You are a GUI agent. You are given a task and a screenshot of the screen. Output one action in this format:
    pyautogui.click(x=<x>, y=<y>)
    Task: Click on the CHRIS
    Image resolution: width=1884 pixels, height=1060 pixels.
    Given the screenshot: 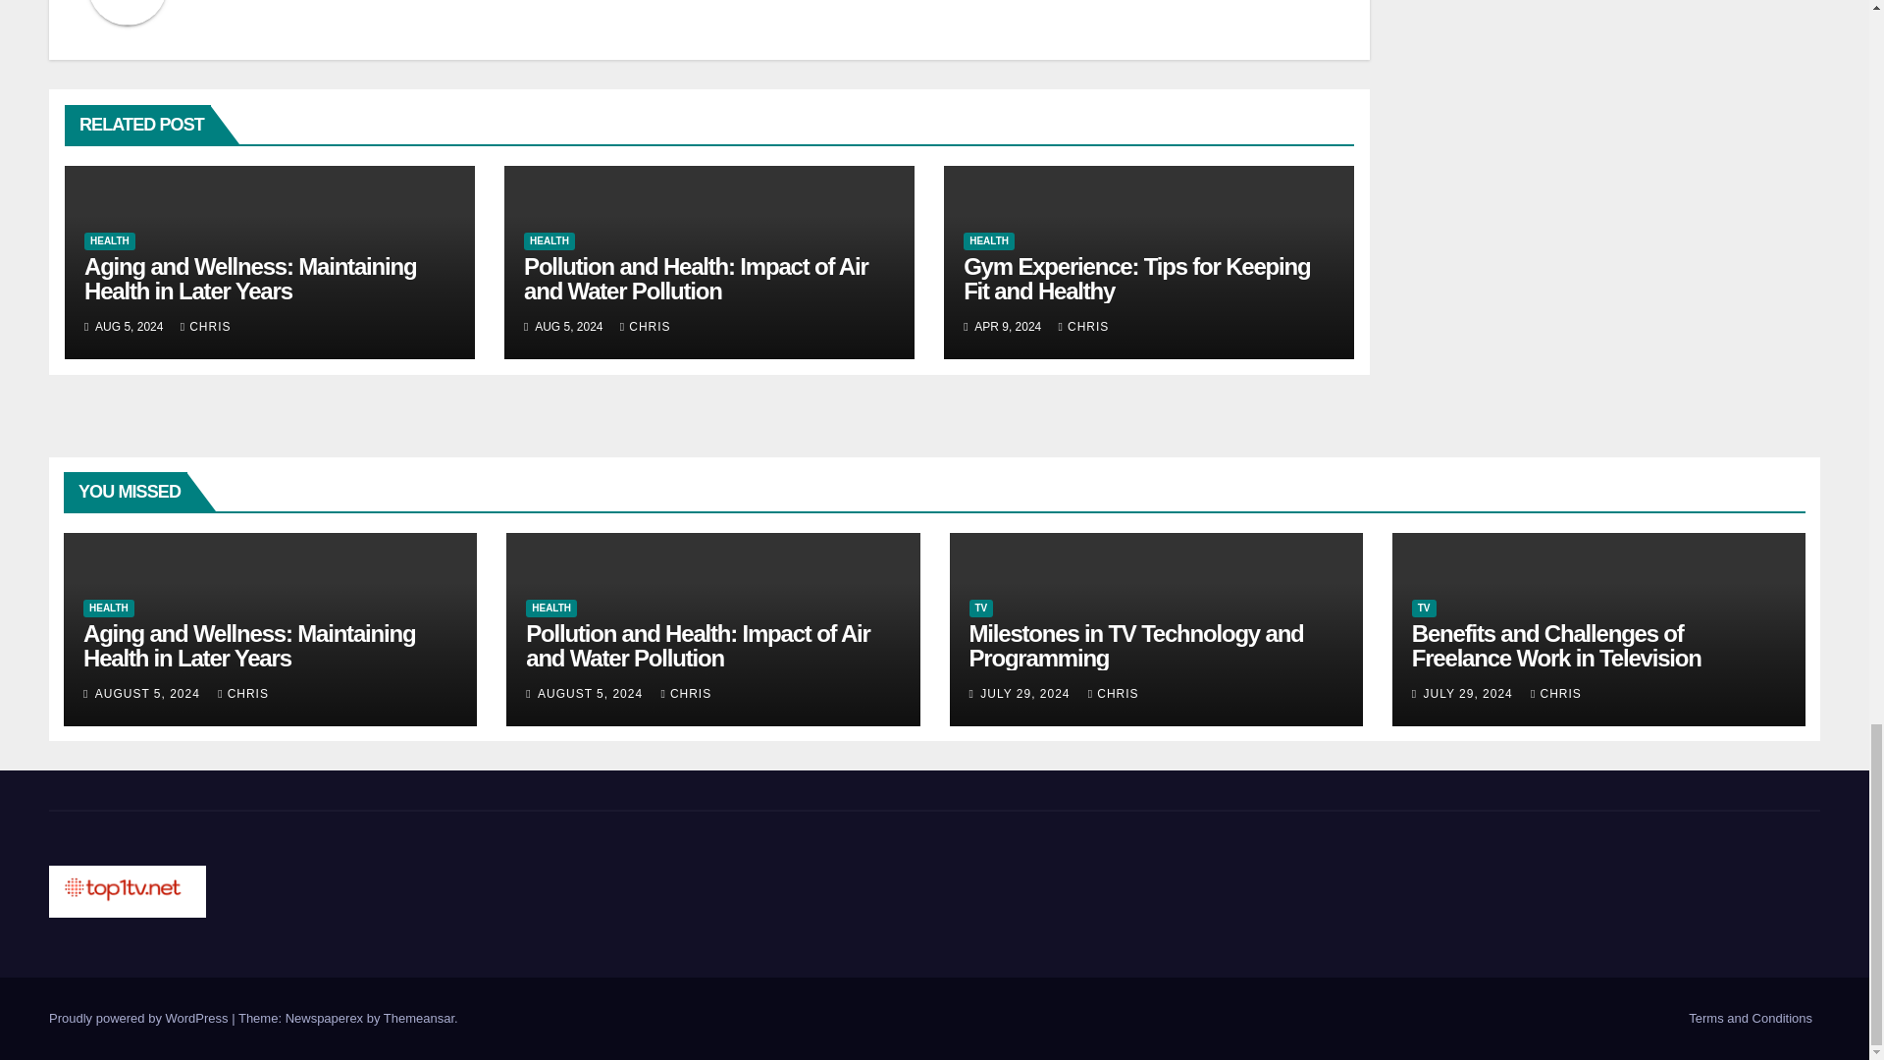 What is the action you would take?
    pyautogui.click(x=206, y=327)
    